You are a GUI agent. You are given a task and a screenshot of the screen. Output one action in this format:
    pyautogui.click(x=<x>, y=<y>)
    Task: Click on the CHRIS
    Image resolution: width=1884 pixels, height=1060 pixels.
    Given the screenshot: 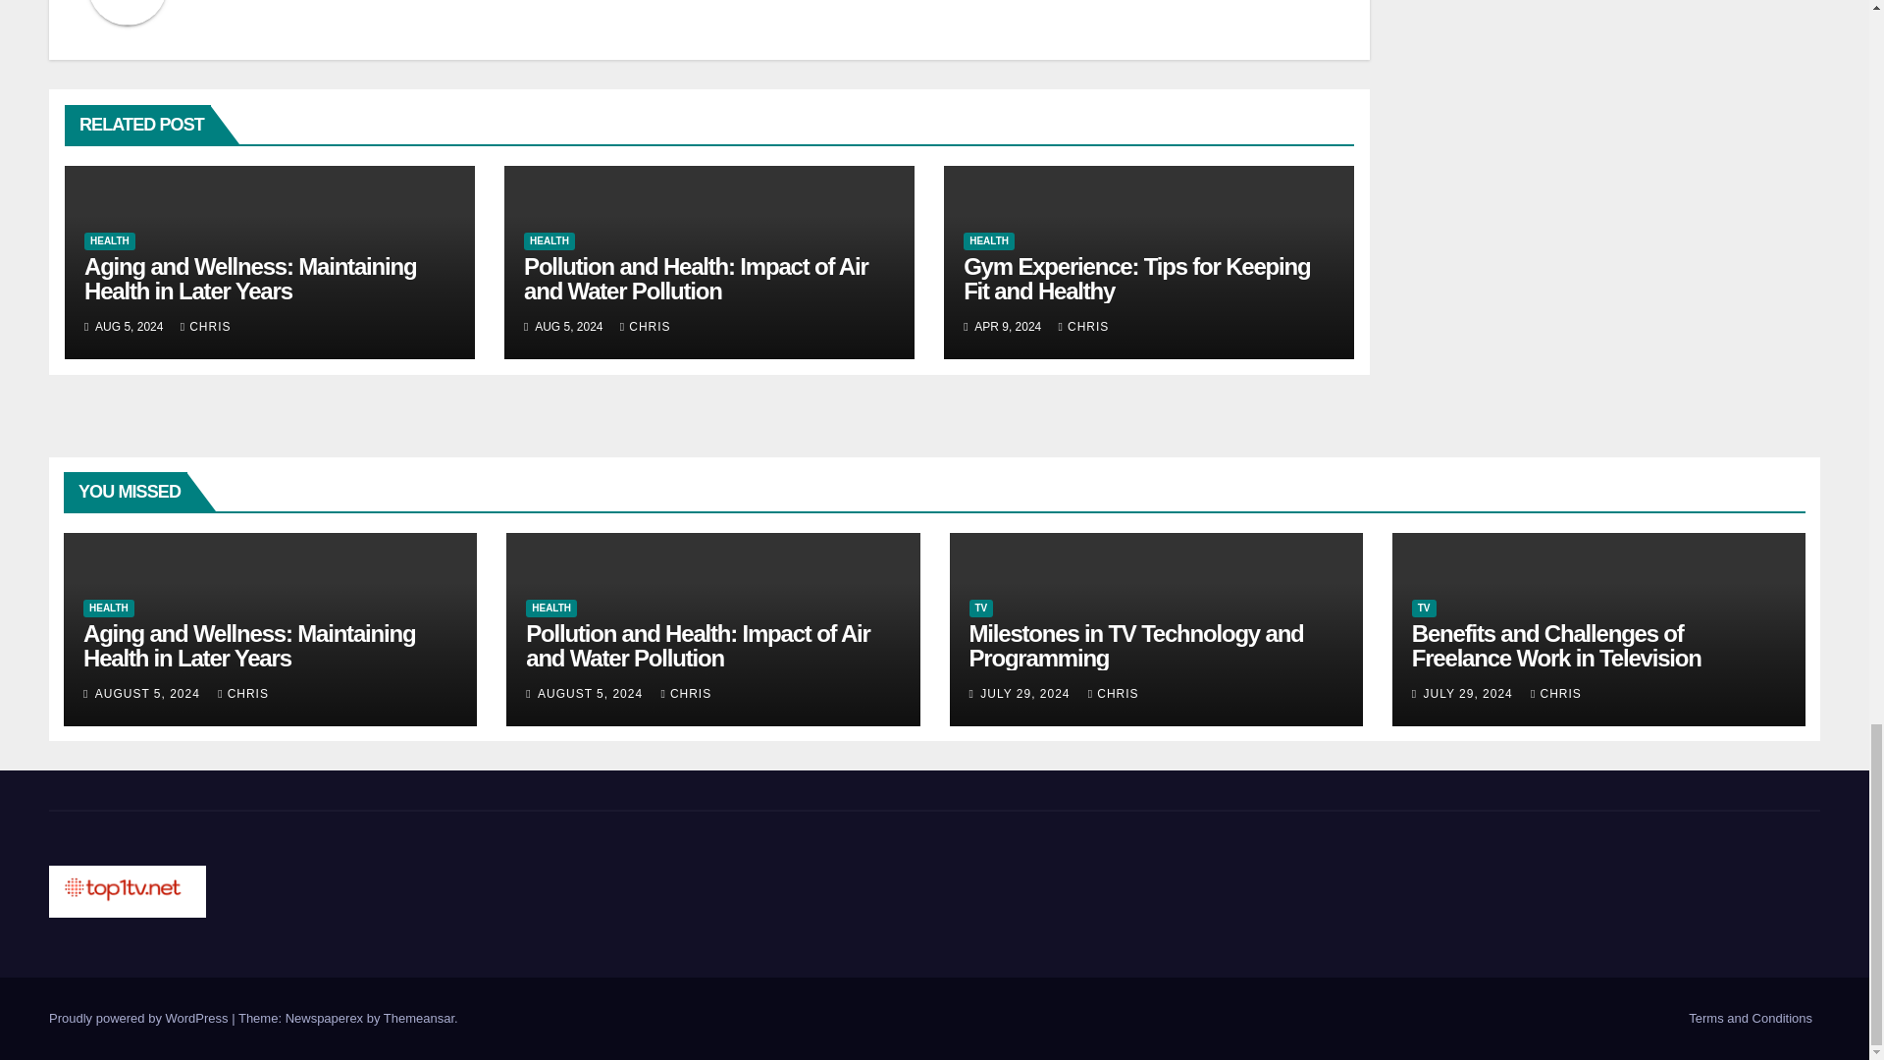 What is the action you would take?
    pyautogui.click(x=206, y=327)
    